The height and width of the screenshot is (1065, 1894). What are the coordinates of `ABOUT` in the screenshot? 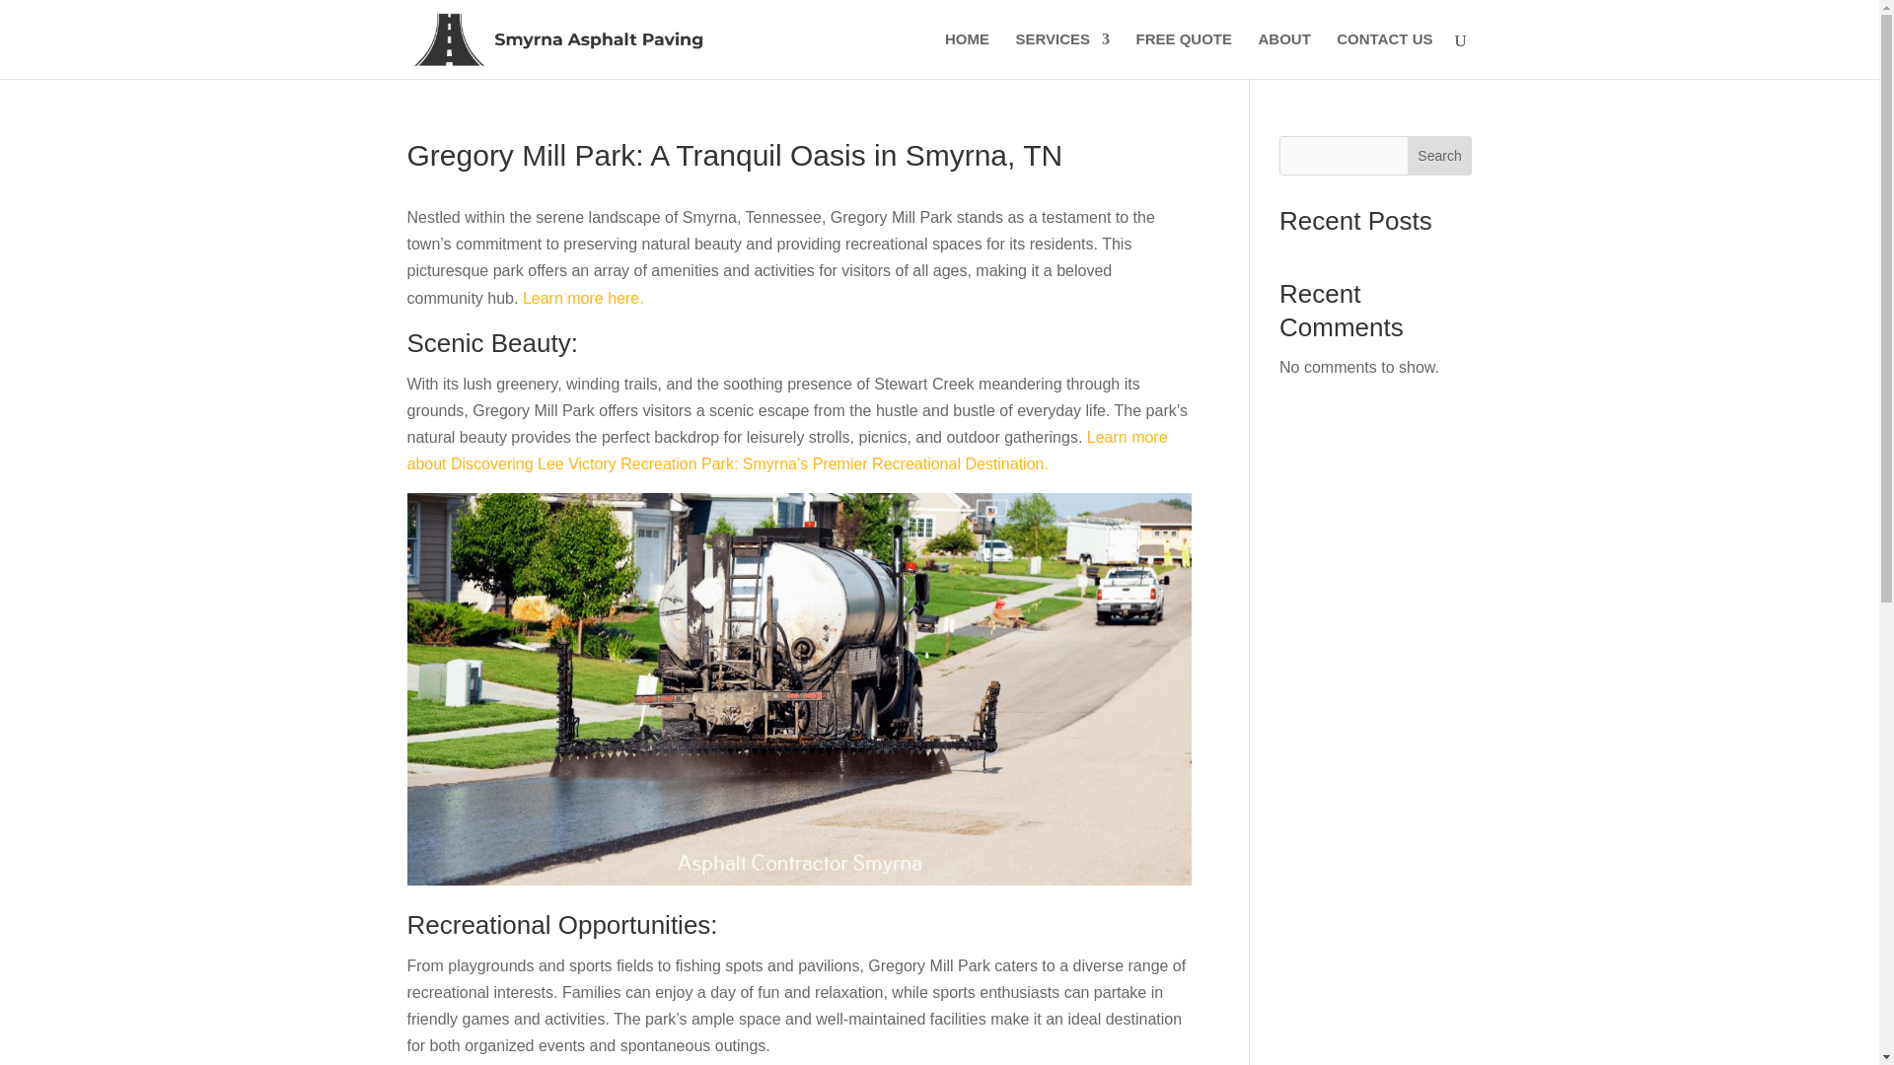 It's located at (1284, 55).